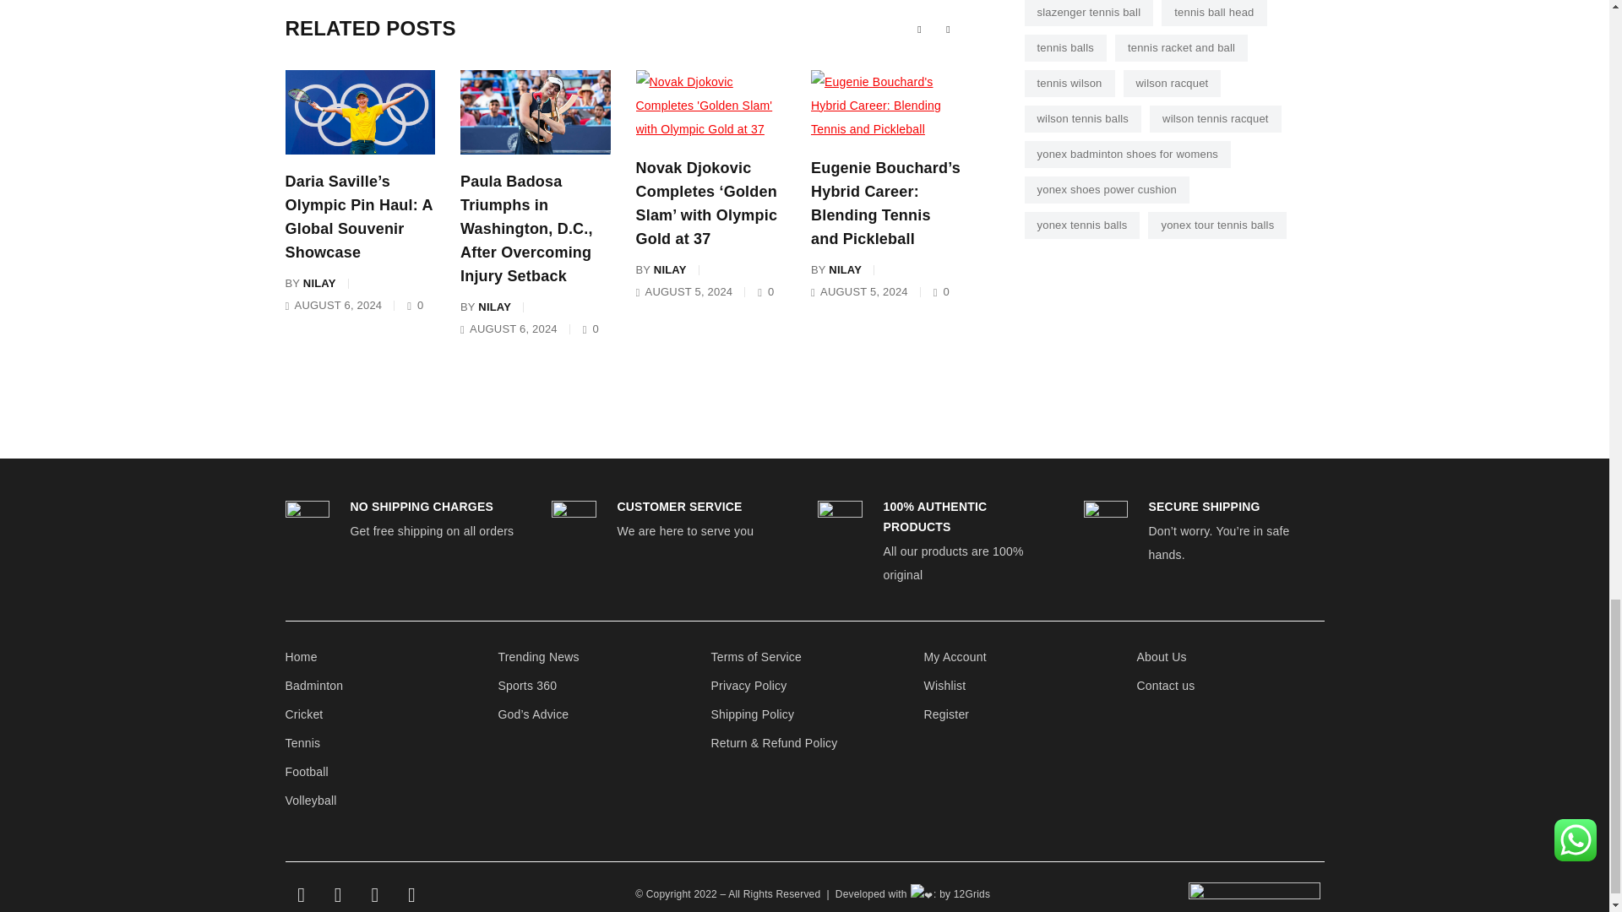 The image size is (1622, 912). Describe the element at coordinates (319, 283) in the screenshot. I see `Posts by Nilay` at that location.